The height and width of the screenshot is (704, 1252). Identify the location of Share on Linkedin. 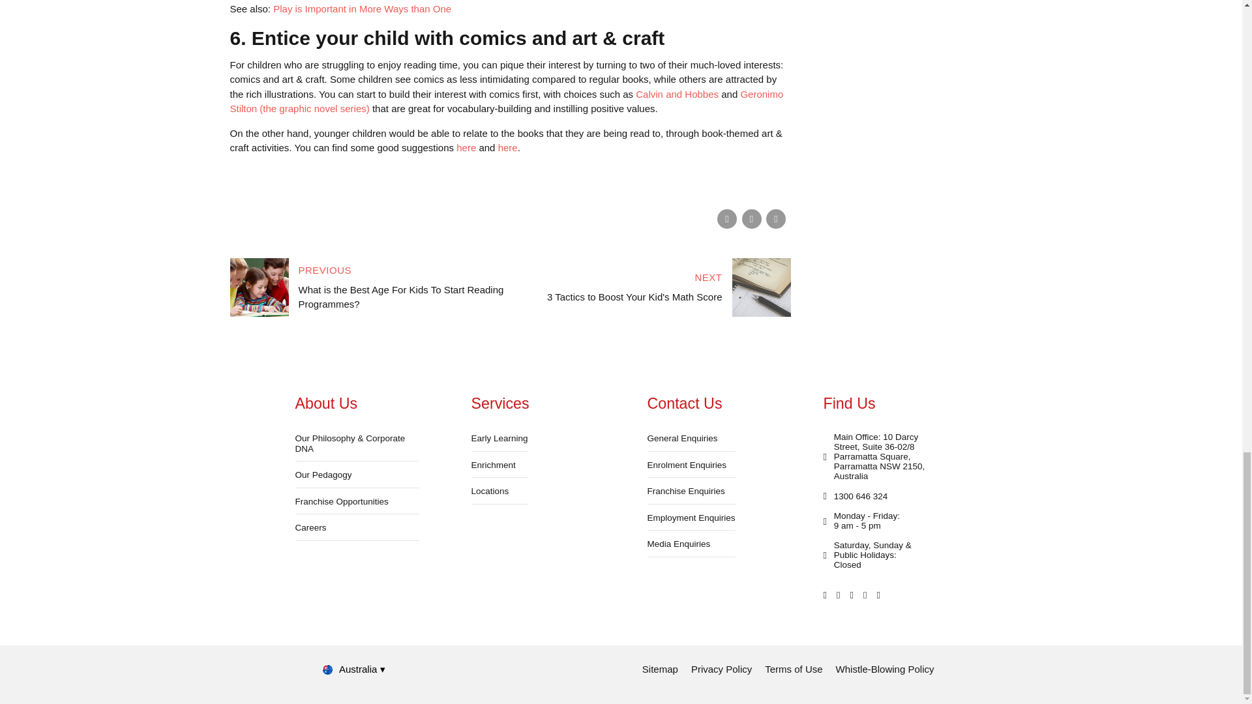
(776, 219).